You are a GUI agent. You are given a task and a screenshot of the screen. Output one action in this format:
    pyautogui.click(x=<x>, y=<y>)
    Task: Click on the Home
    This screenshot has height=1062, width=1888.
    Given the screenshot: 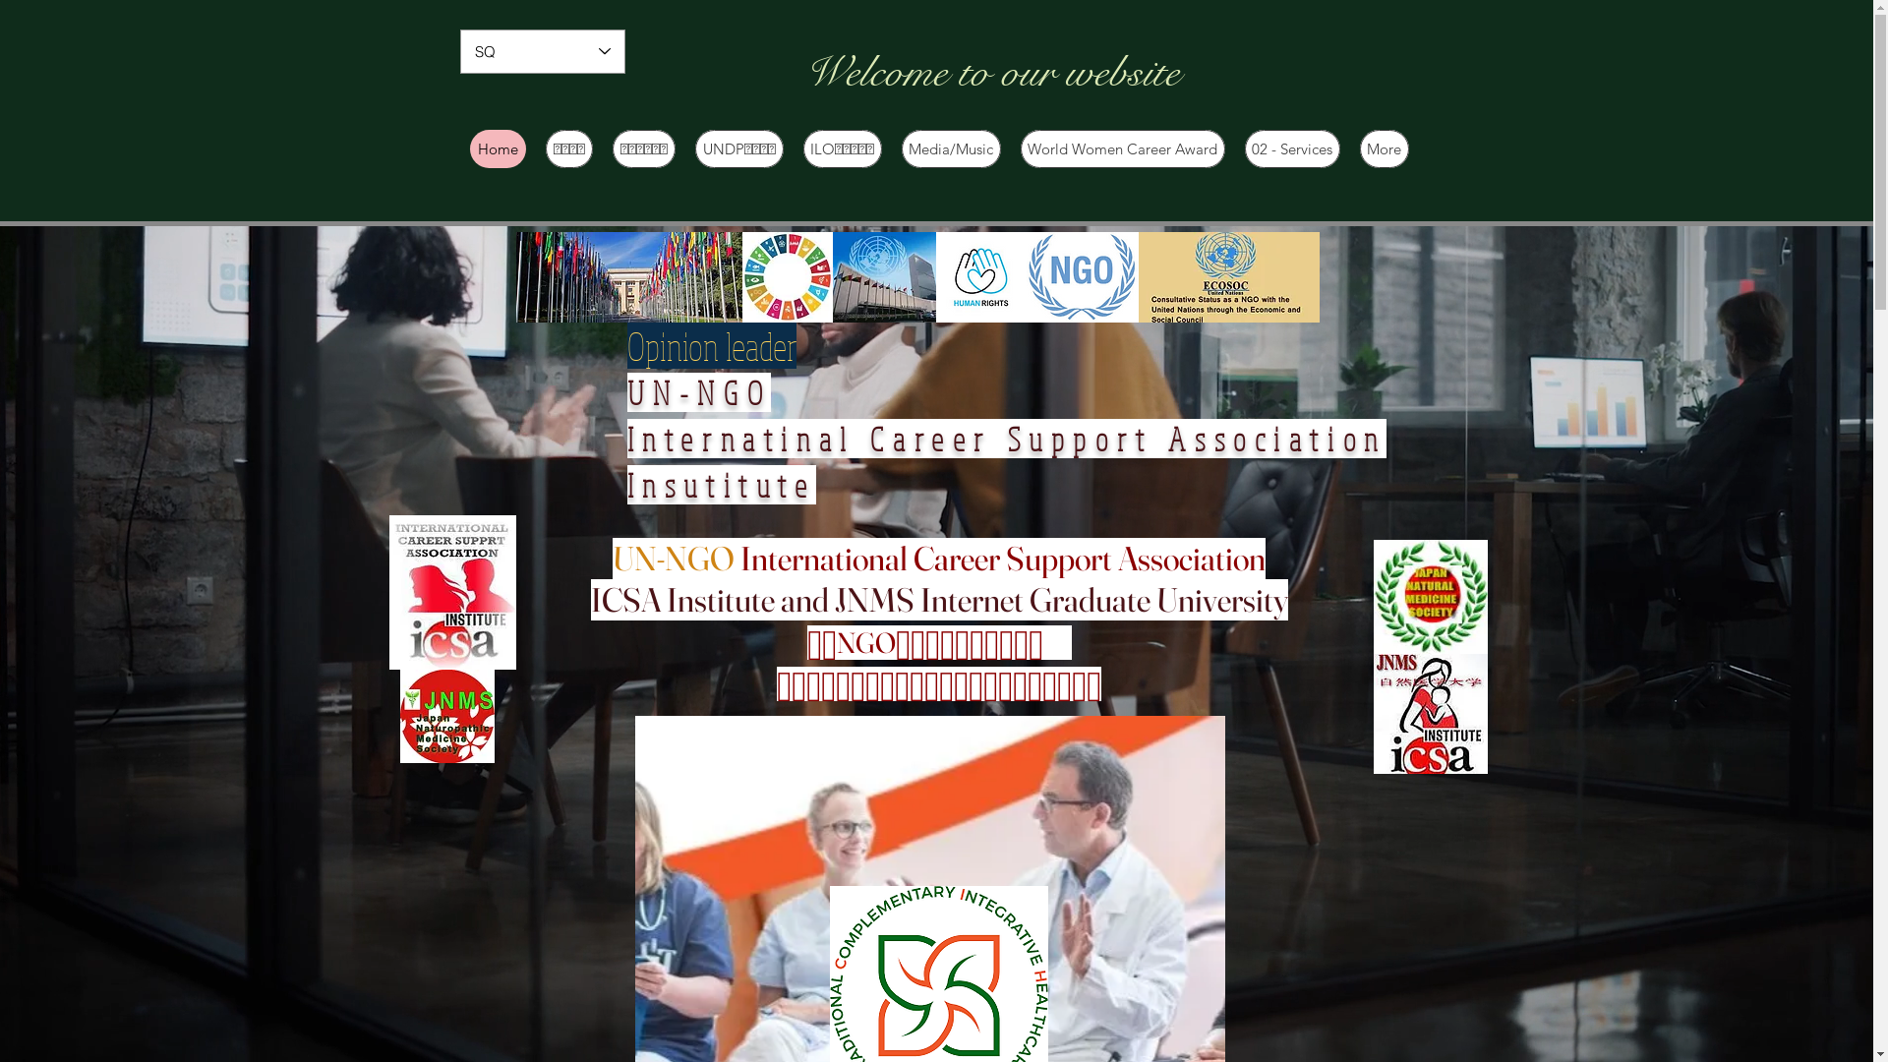 What is the action you would take?
    pyautogui.click(x=498, y=149)
    